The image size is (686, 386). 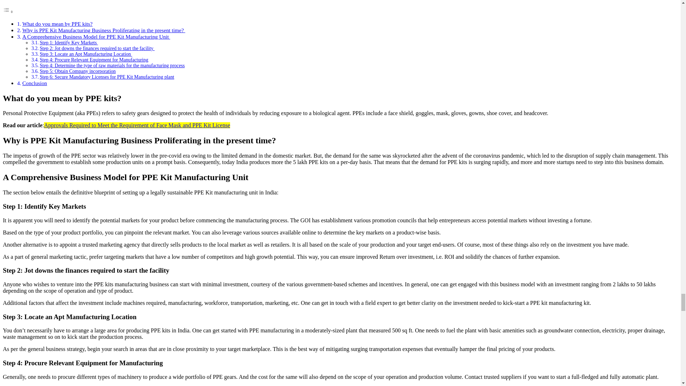 I want to click on Conclusion, so click(x=34, y=83).